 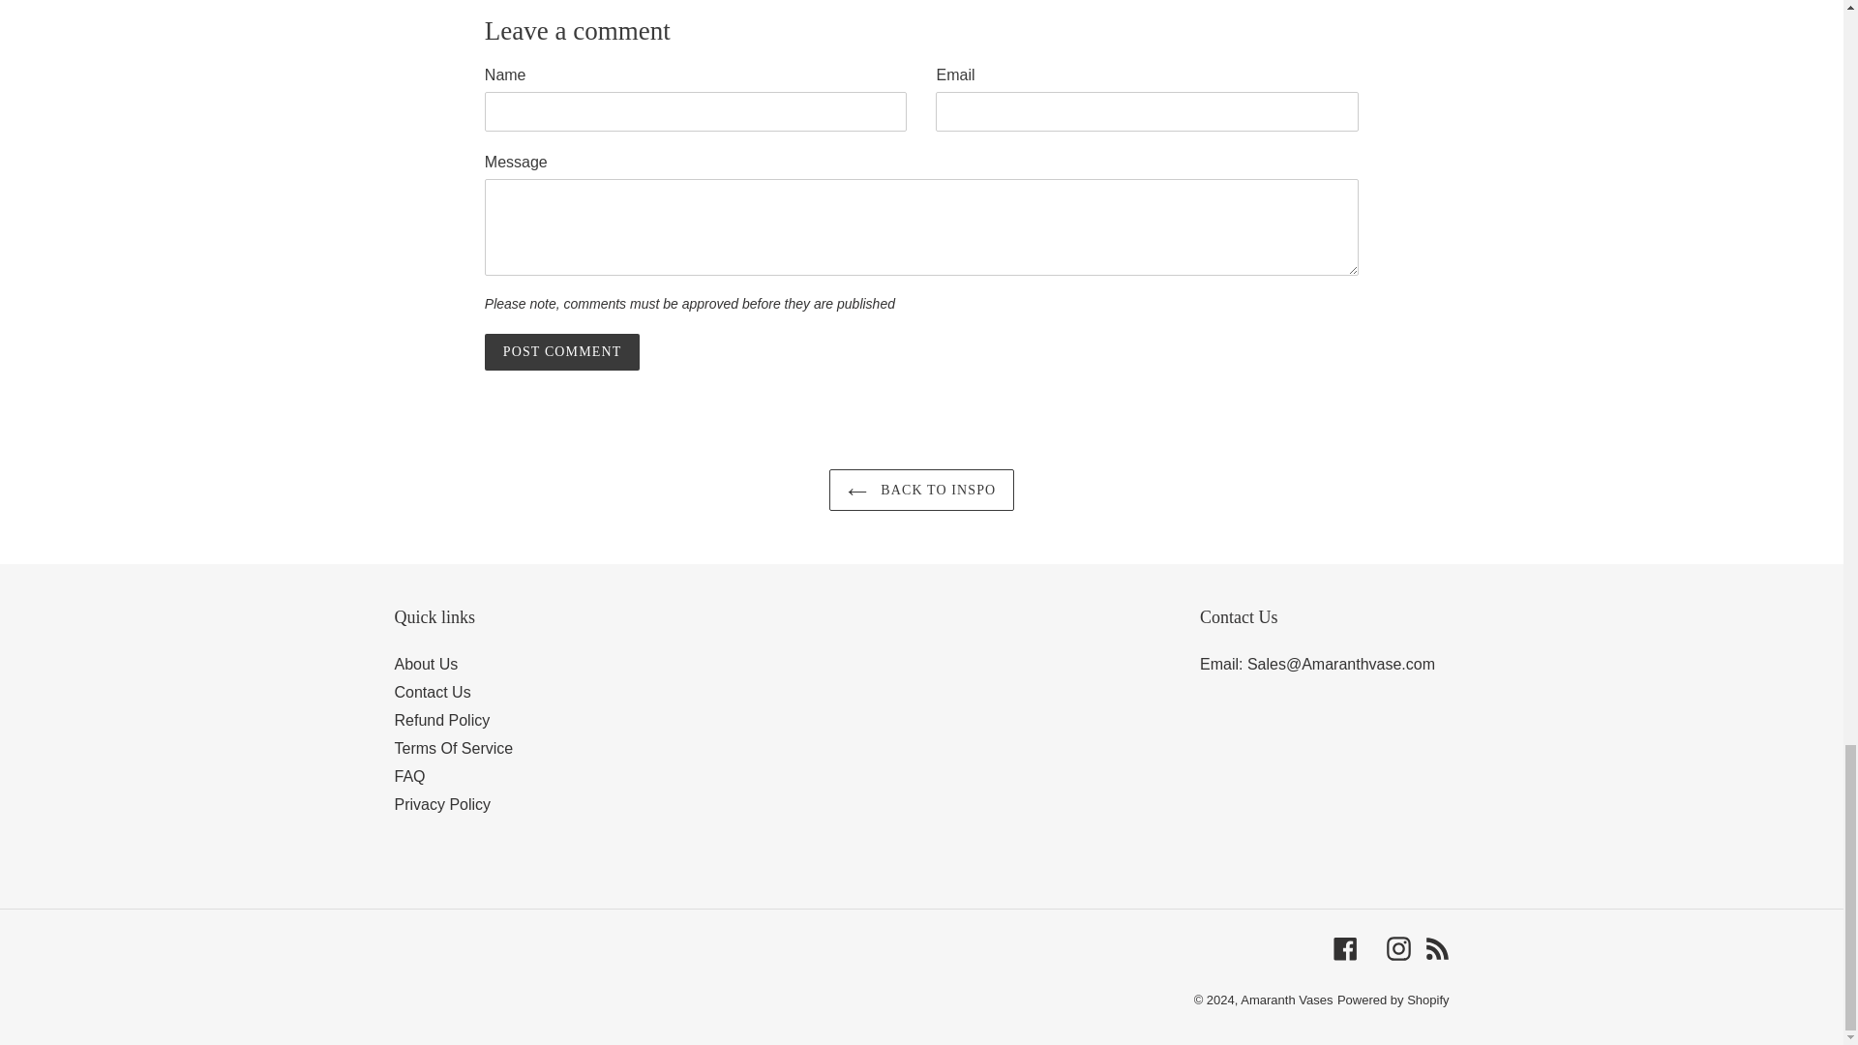 What do you see at coordinates (454, 747) in the screenshot?
I see `Terms Of Service` at bounding box center [454, 747].